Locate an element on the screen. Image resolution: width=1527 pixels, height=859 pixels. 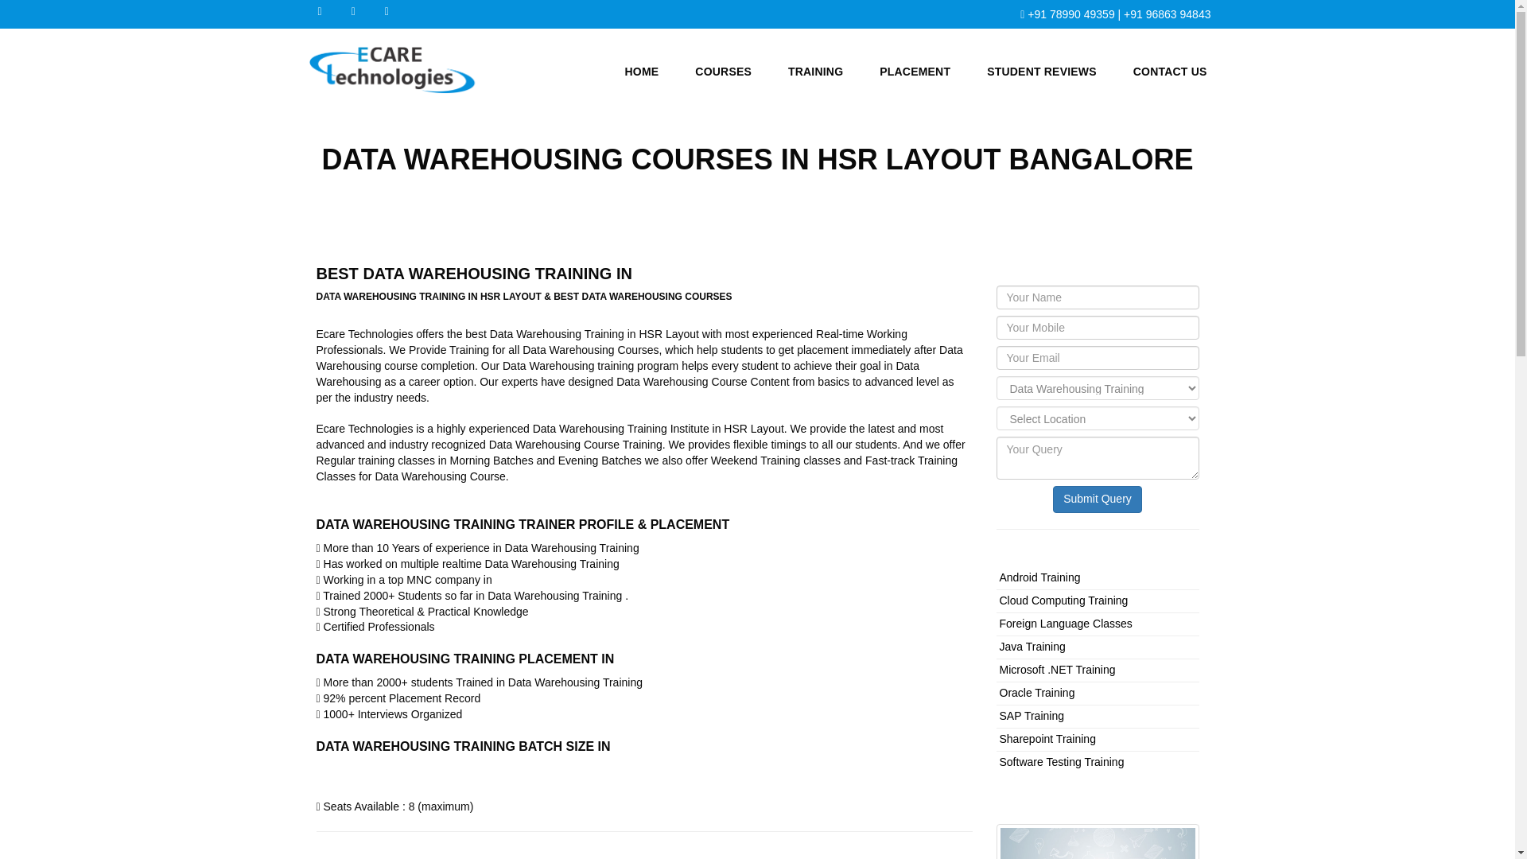
Microsoft .NET Training Training in Bangalore is located at coordinates (1056, 669).